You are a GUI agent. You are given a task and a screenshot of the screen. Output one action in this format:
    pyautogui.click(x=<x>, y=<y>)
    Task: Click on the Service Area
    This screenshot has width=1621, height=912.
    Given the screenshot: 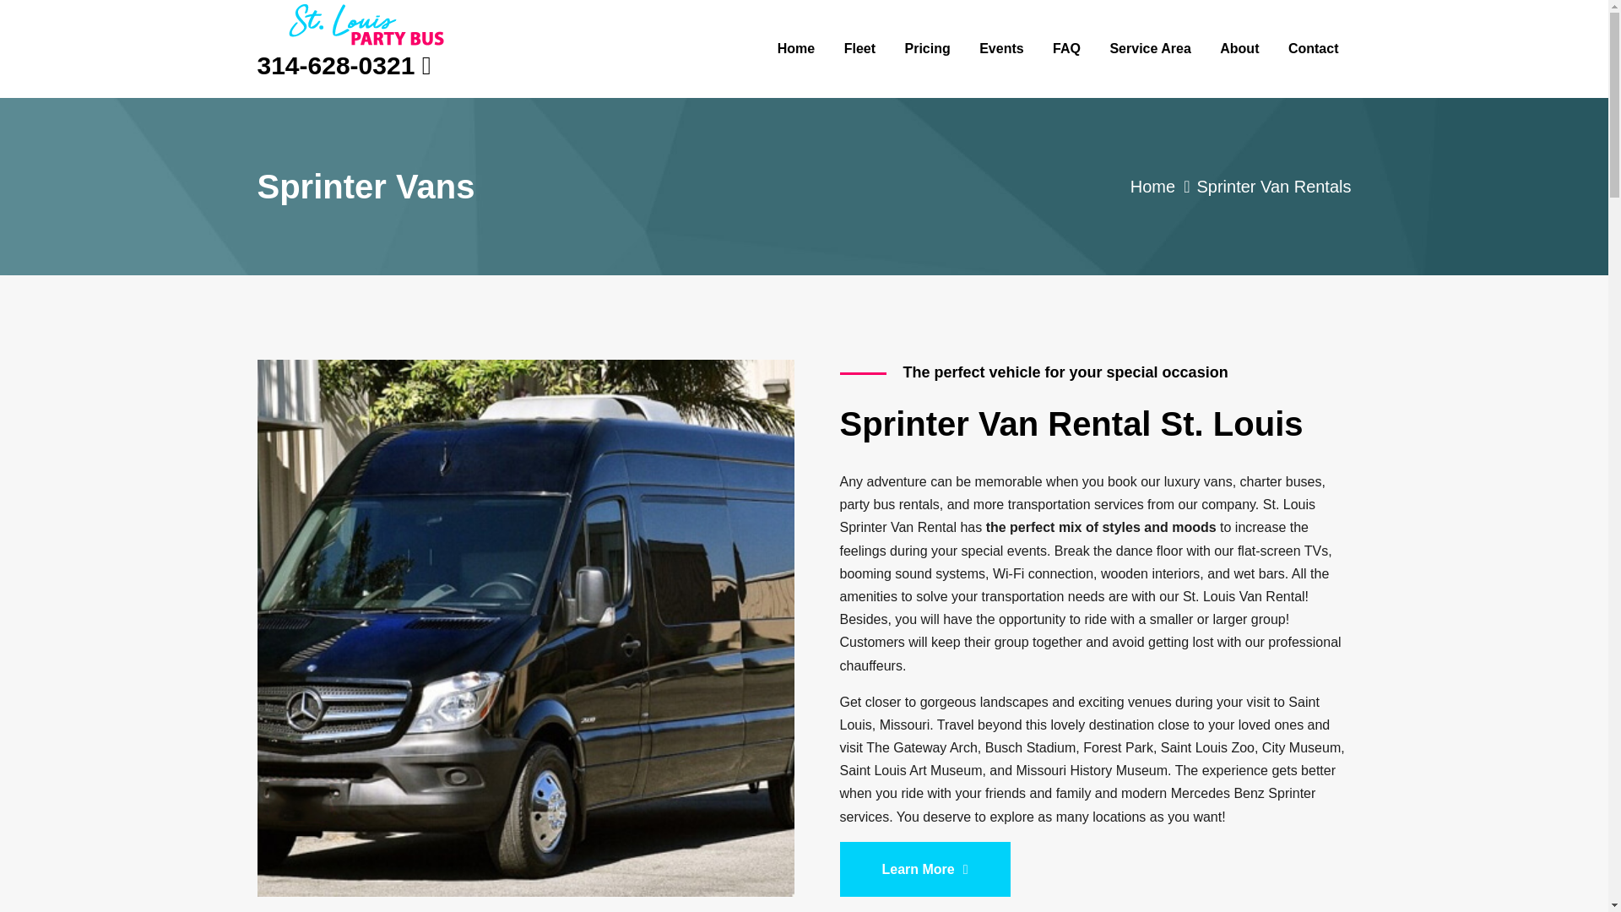 What is the action you would take?
    pyautogui.click(x=1150, y=49)
    